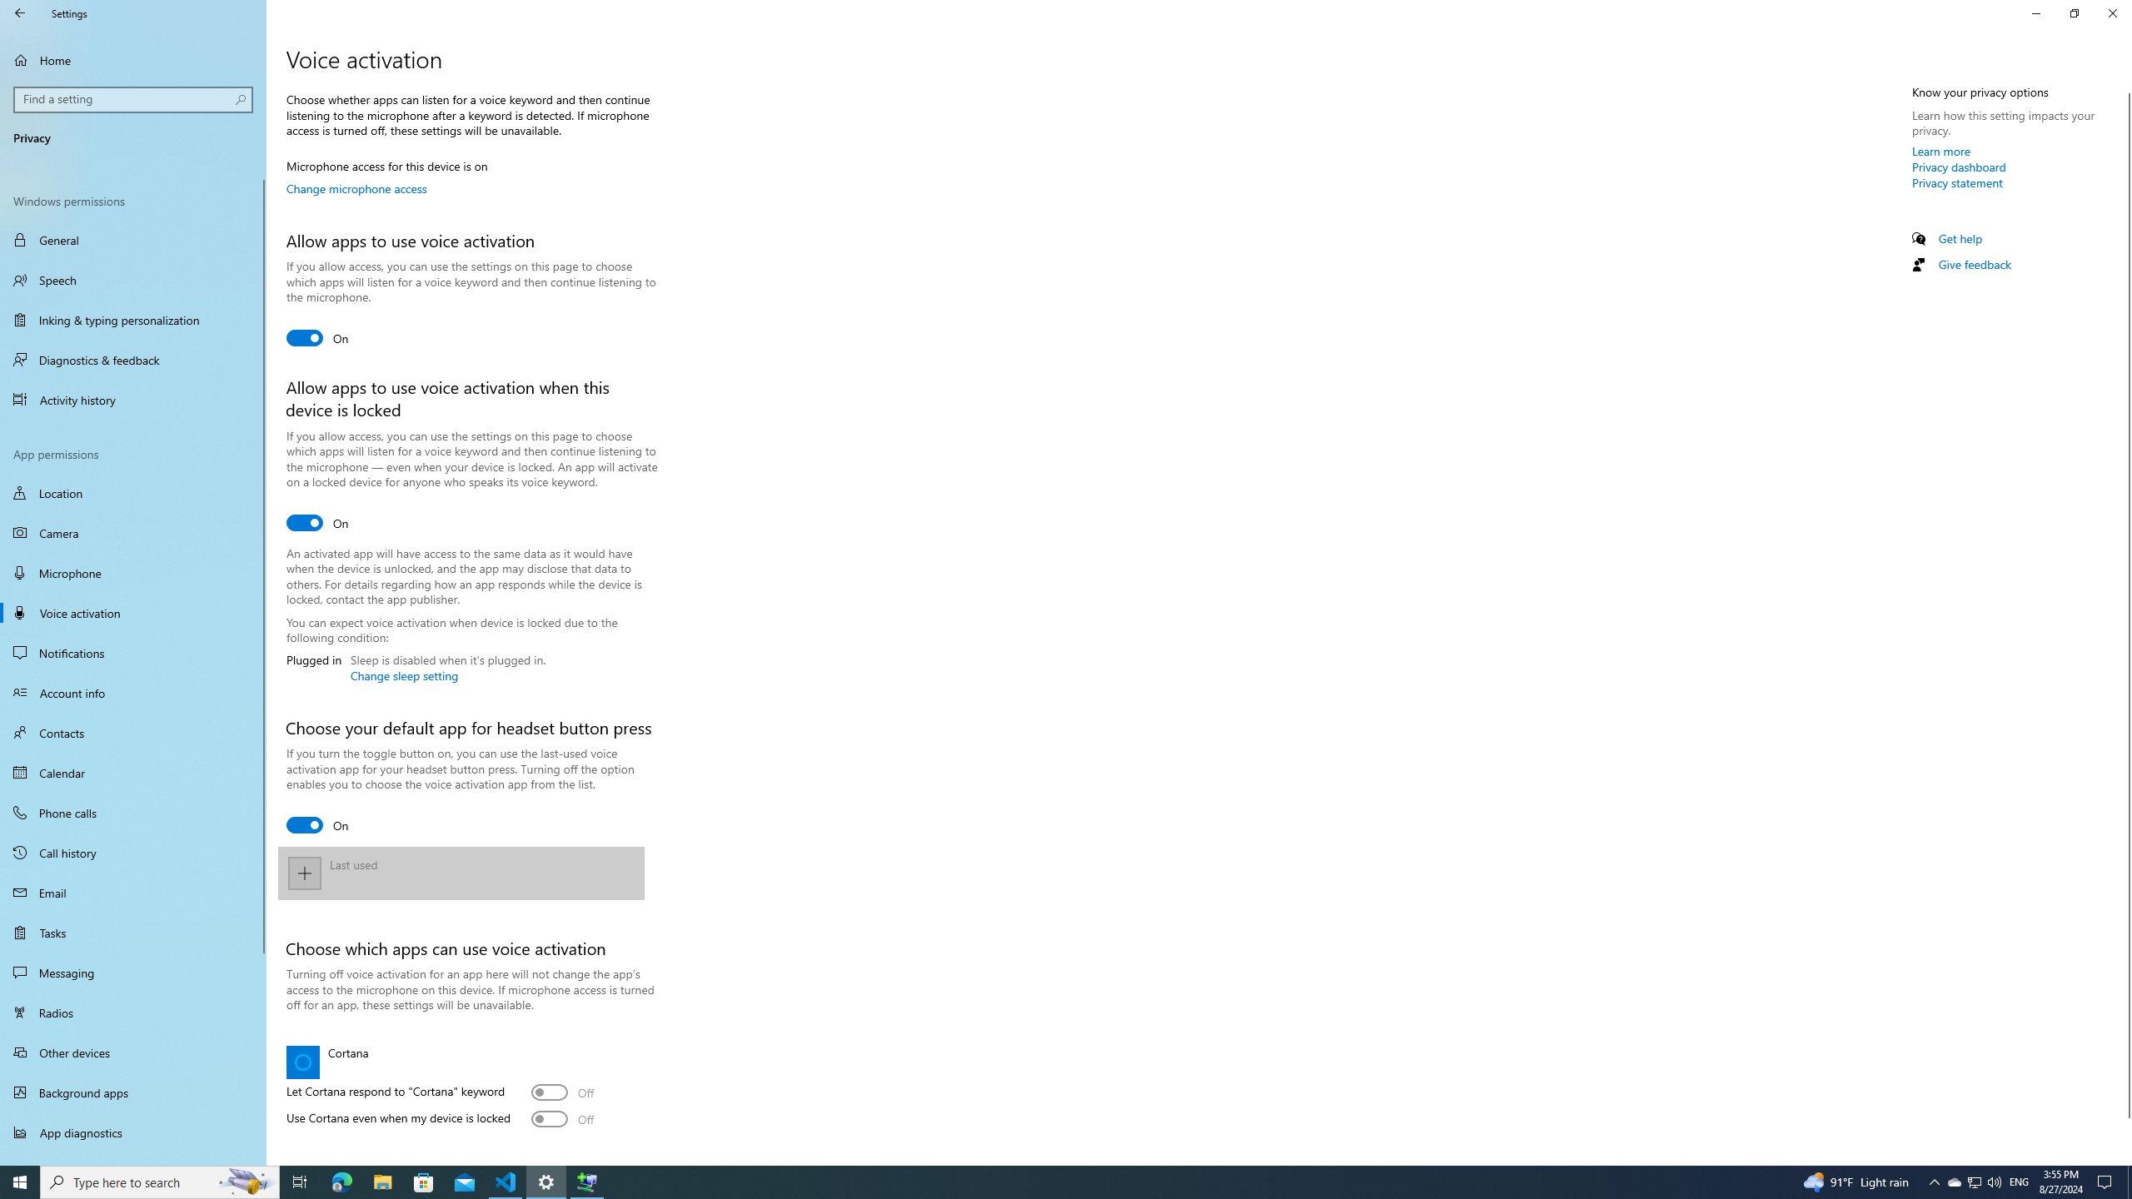 This screenshot has height=1199, width=2132. I want to click on Email, so click(133, 893).